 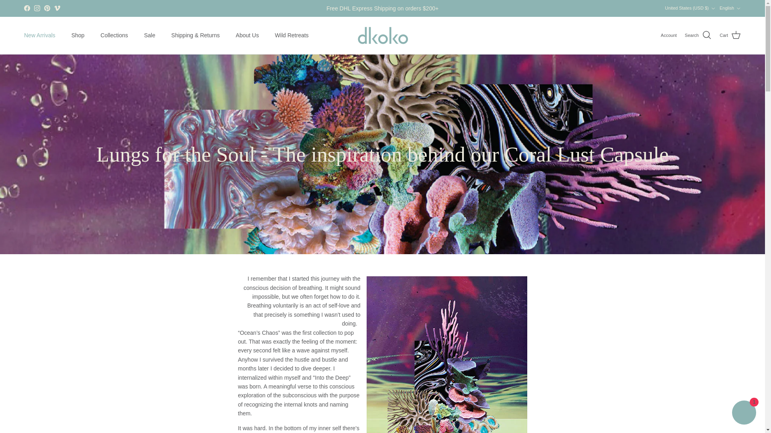 I want to click on English, so click(x=730, y=8).